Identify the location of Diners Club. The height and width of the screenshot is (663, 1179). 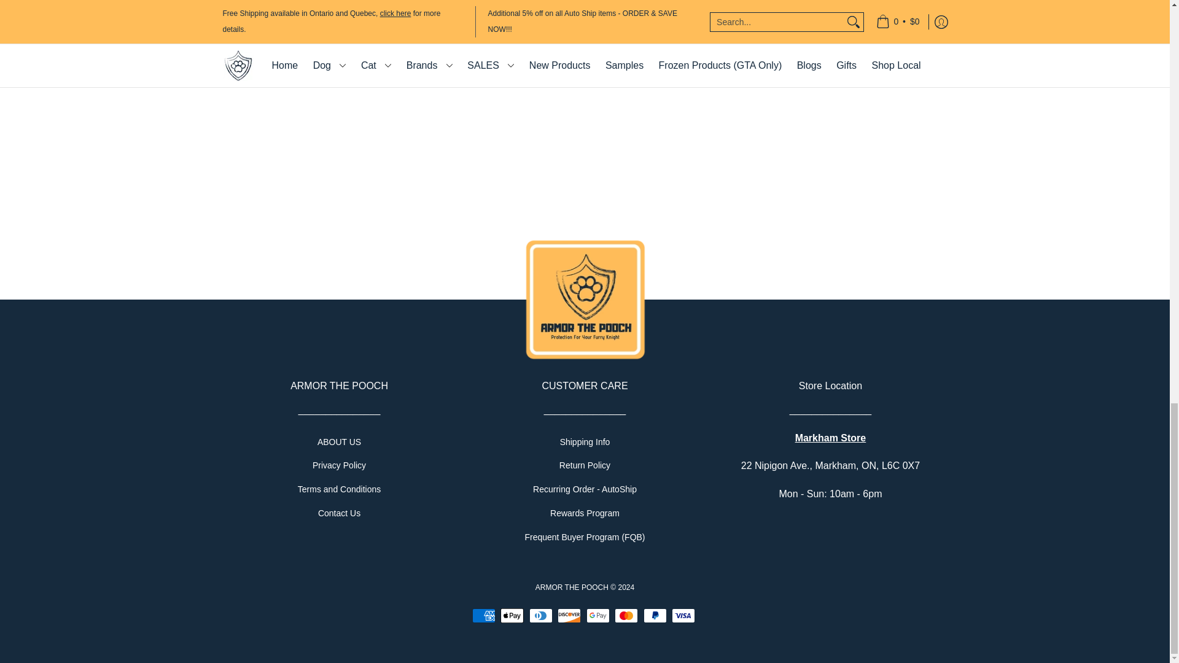
(541, 616).